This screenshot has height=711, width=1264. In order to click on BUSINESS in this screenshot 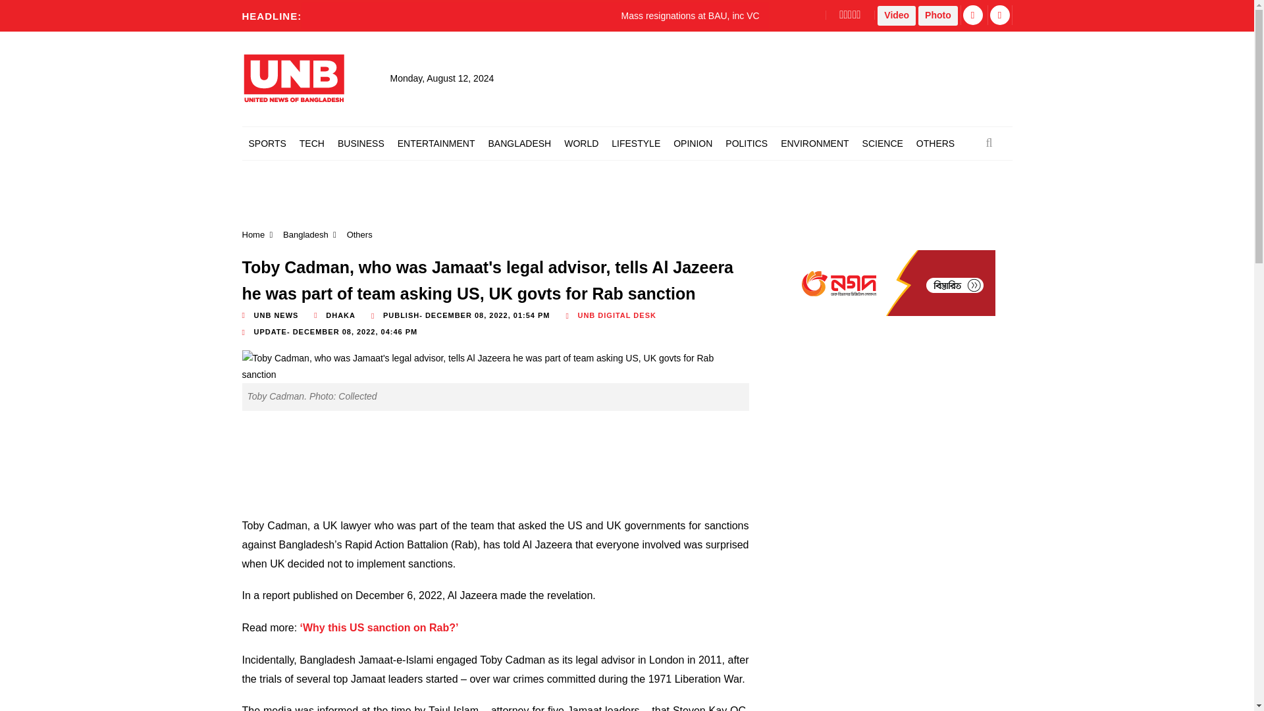, I will do `click(361, 144)`.